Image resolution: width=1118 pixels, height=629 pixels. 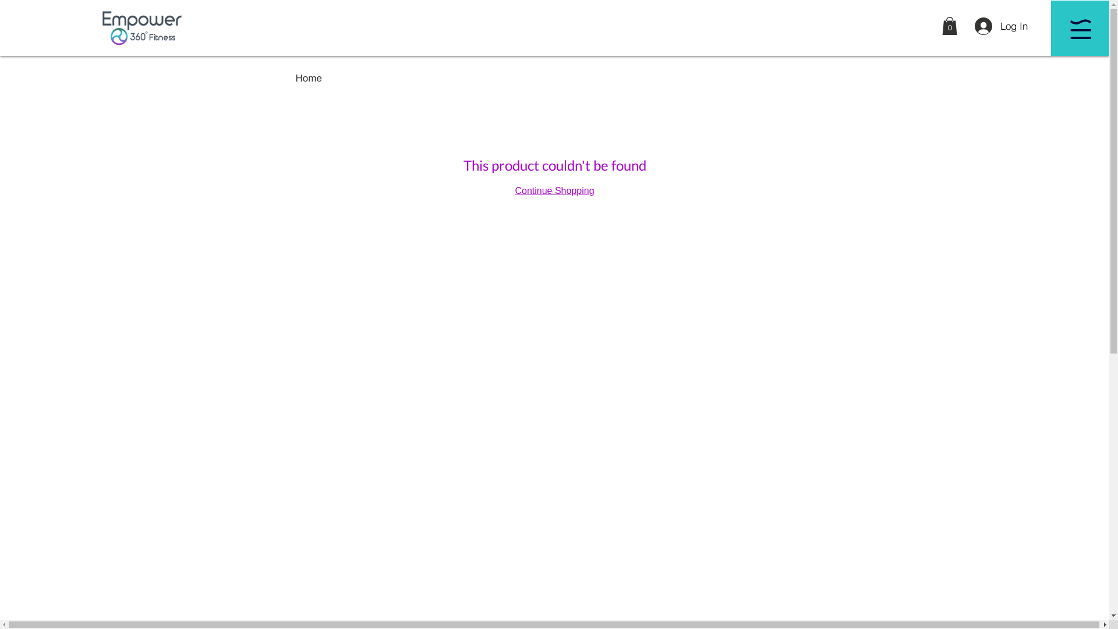 What do you see at coordinates (554, 191) in the screenshot?
I see `Continue Shopping` at bounding box center [554, 191].